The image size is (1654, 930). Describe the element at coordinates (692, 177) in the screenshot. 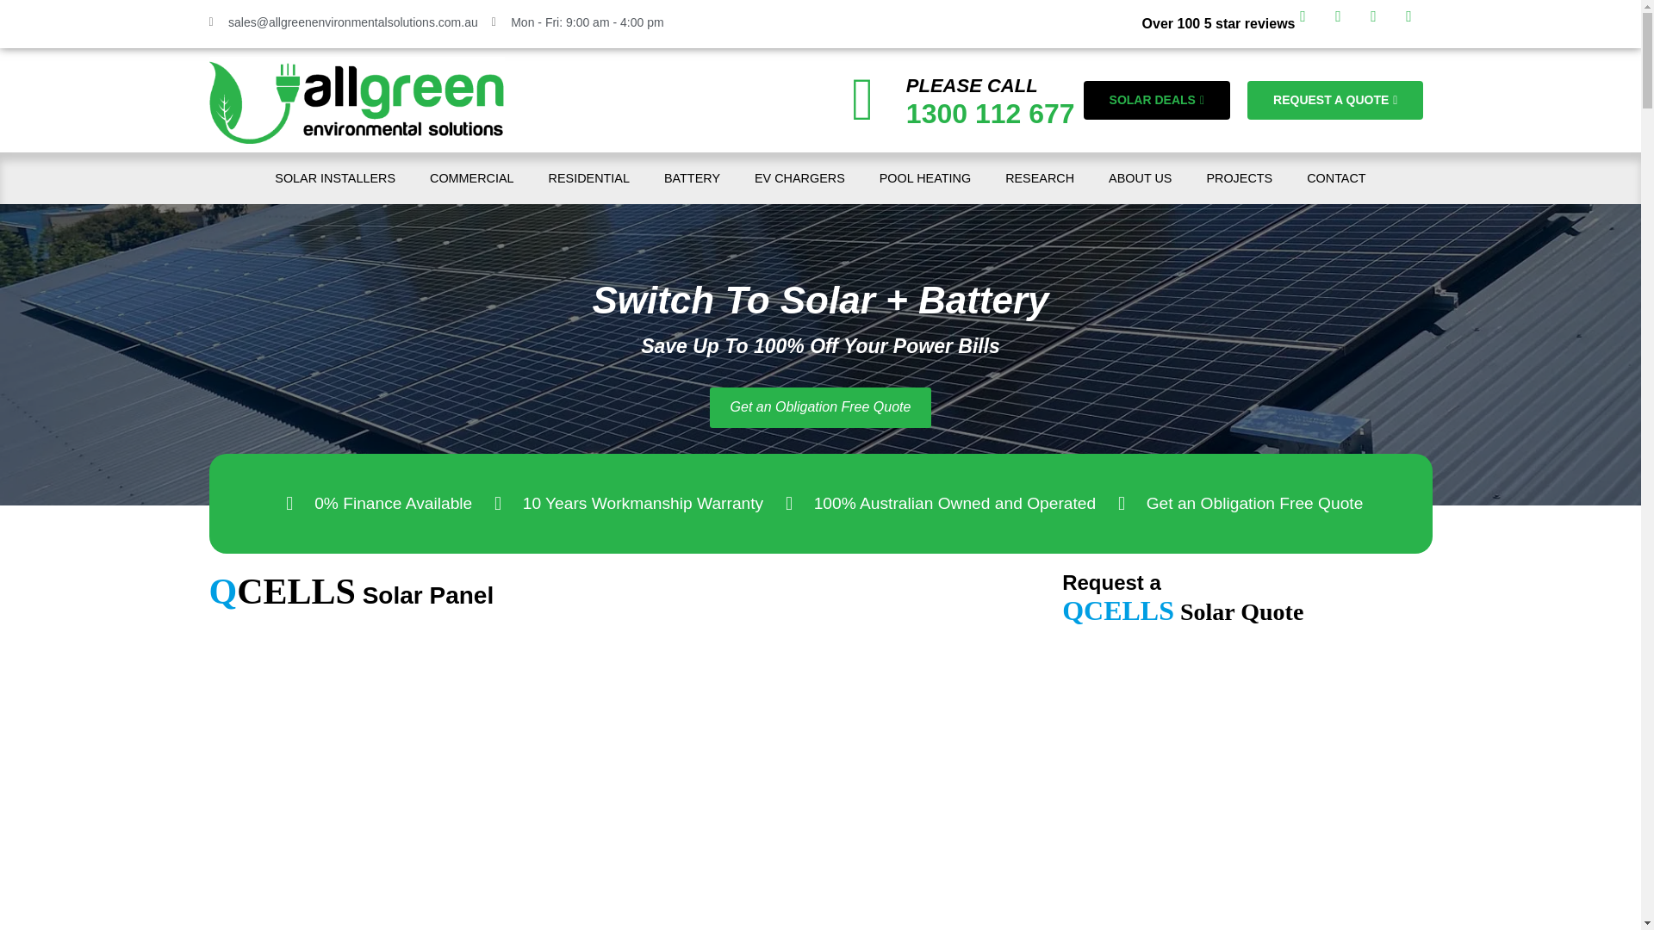

I see `Solar Battery Installers` at that location.